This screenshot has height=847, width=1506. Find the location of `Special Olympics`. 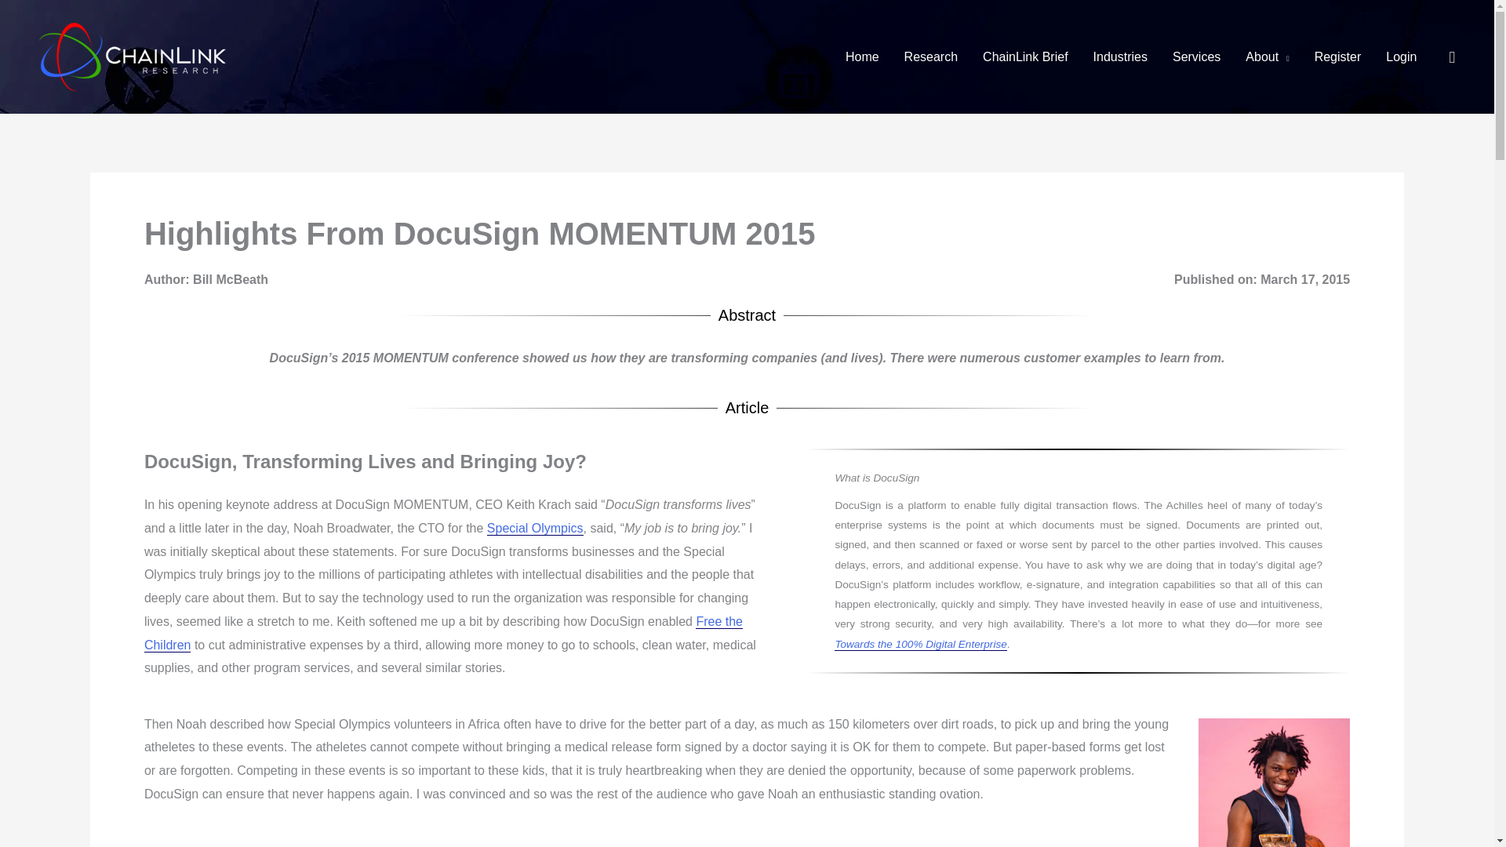

Special Olympics is located at coordinates (535, 529).